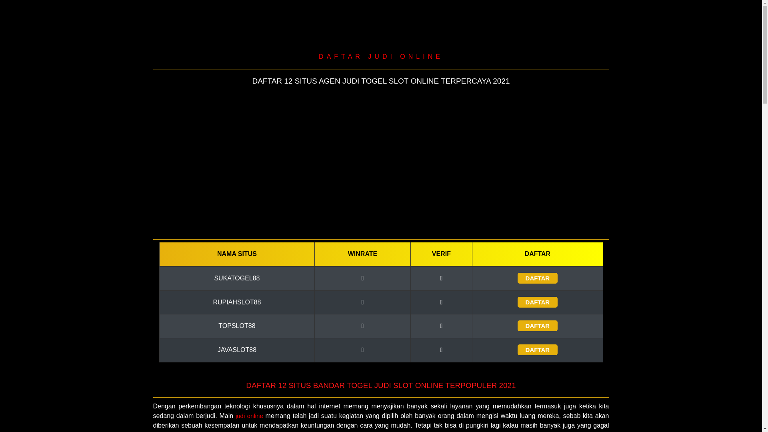  I want to click on Rupiahslot88, so click(266, 136).